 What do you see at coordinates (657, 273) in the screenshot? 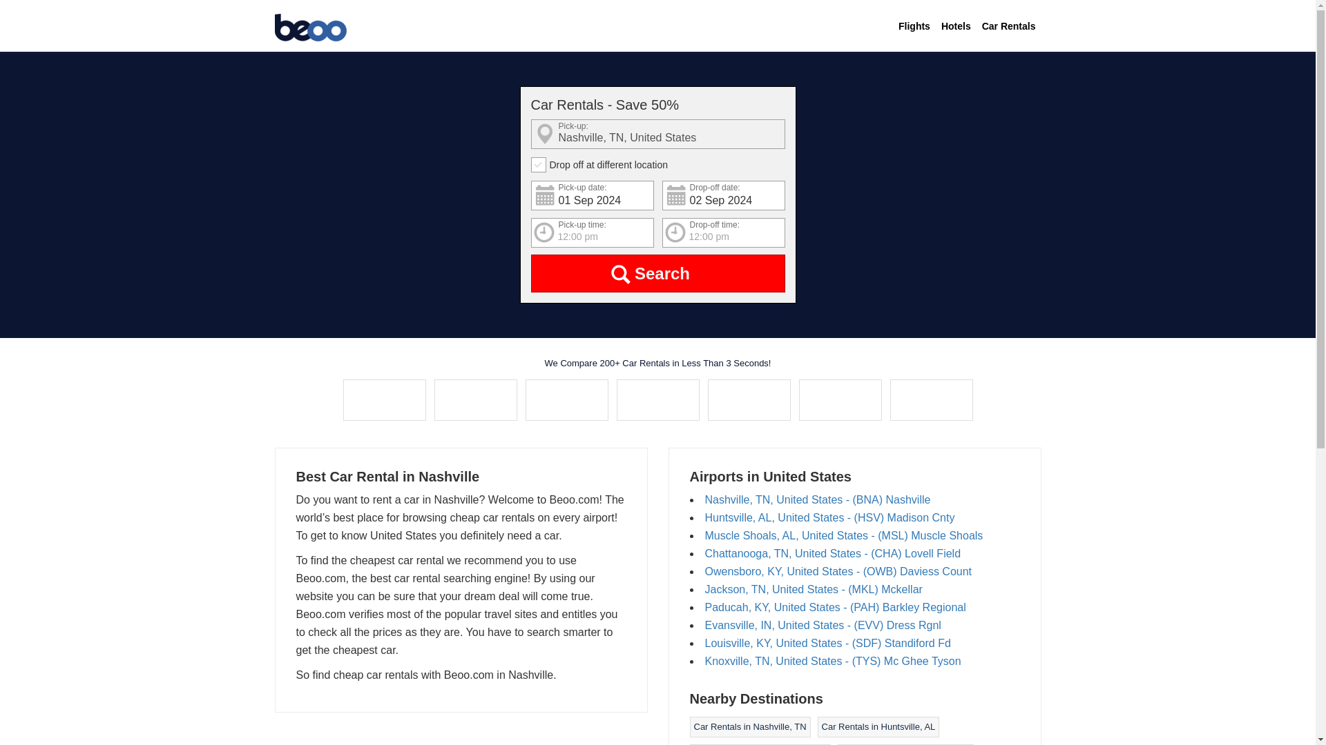
I see `Search` at bounding box center [657, 273].